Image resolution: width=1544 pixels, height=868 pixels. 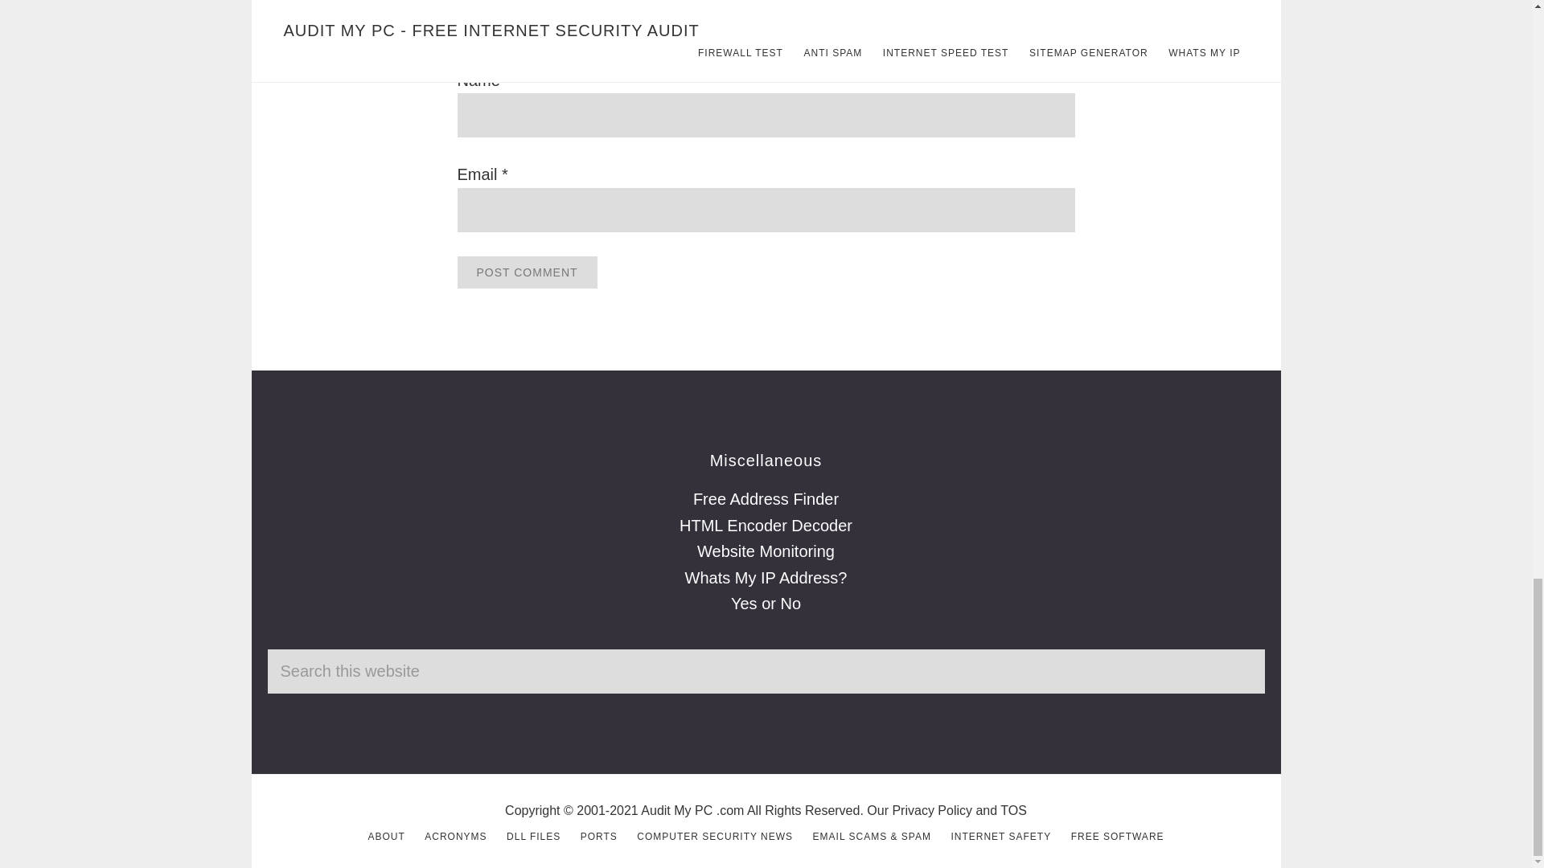 I want to click on Yes or No, so click(x=766, y=603).